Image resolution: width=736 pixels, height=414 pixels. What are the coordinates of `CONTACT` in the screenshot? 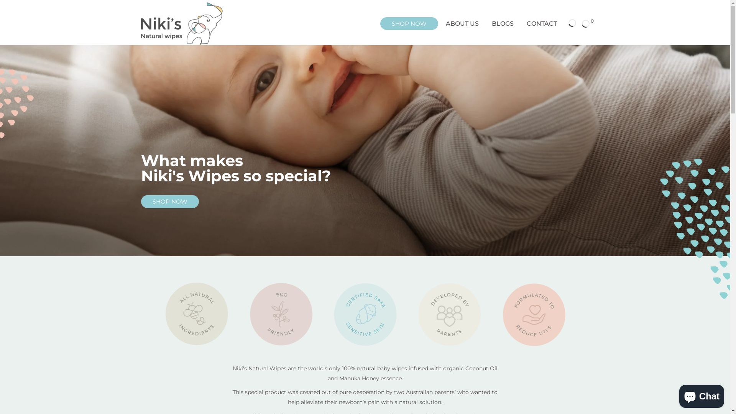 It's located at (541, 24).